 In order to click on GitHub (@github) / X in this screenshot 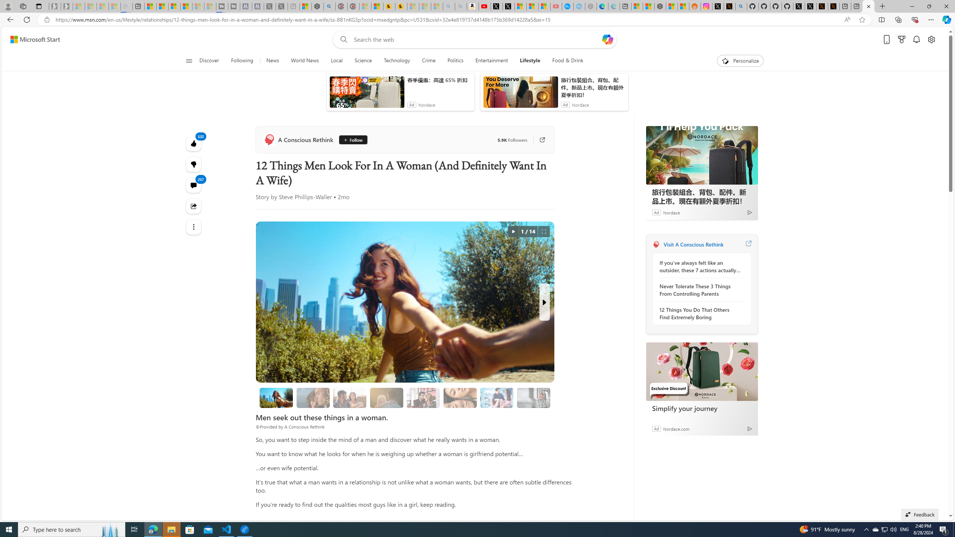, I will do `click(799, 6)`.